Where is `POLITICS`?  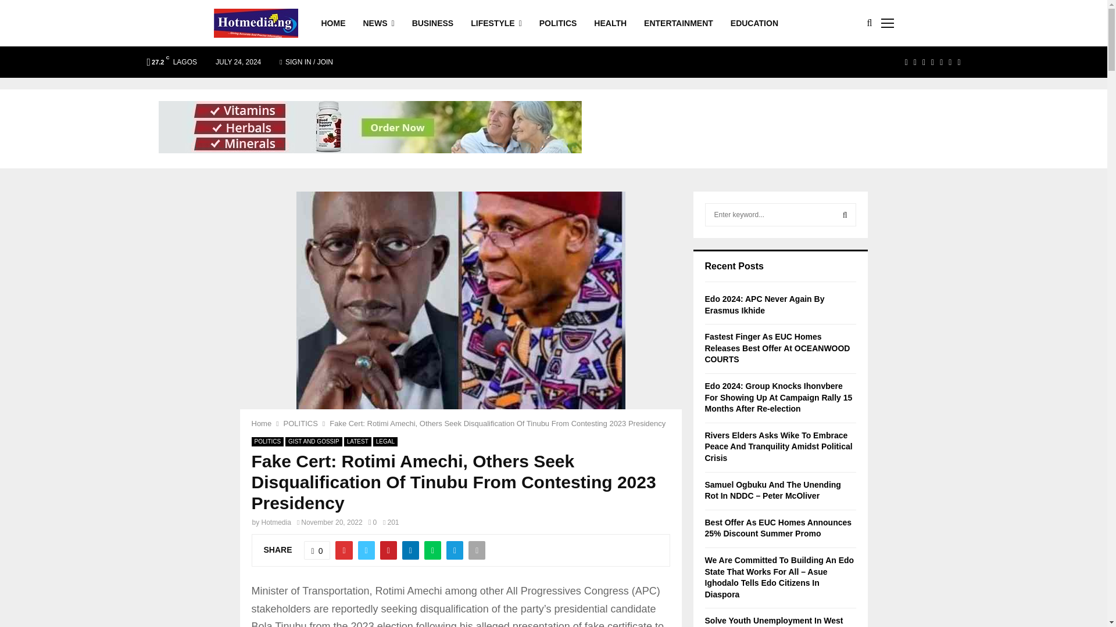
POLITICS is located at coordinates (301, 423).